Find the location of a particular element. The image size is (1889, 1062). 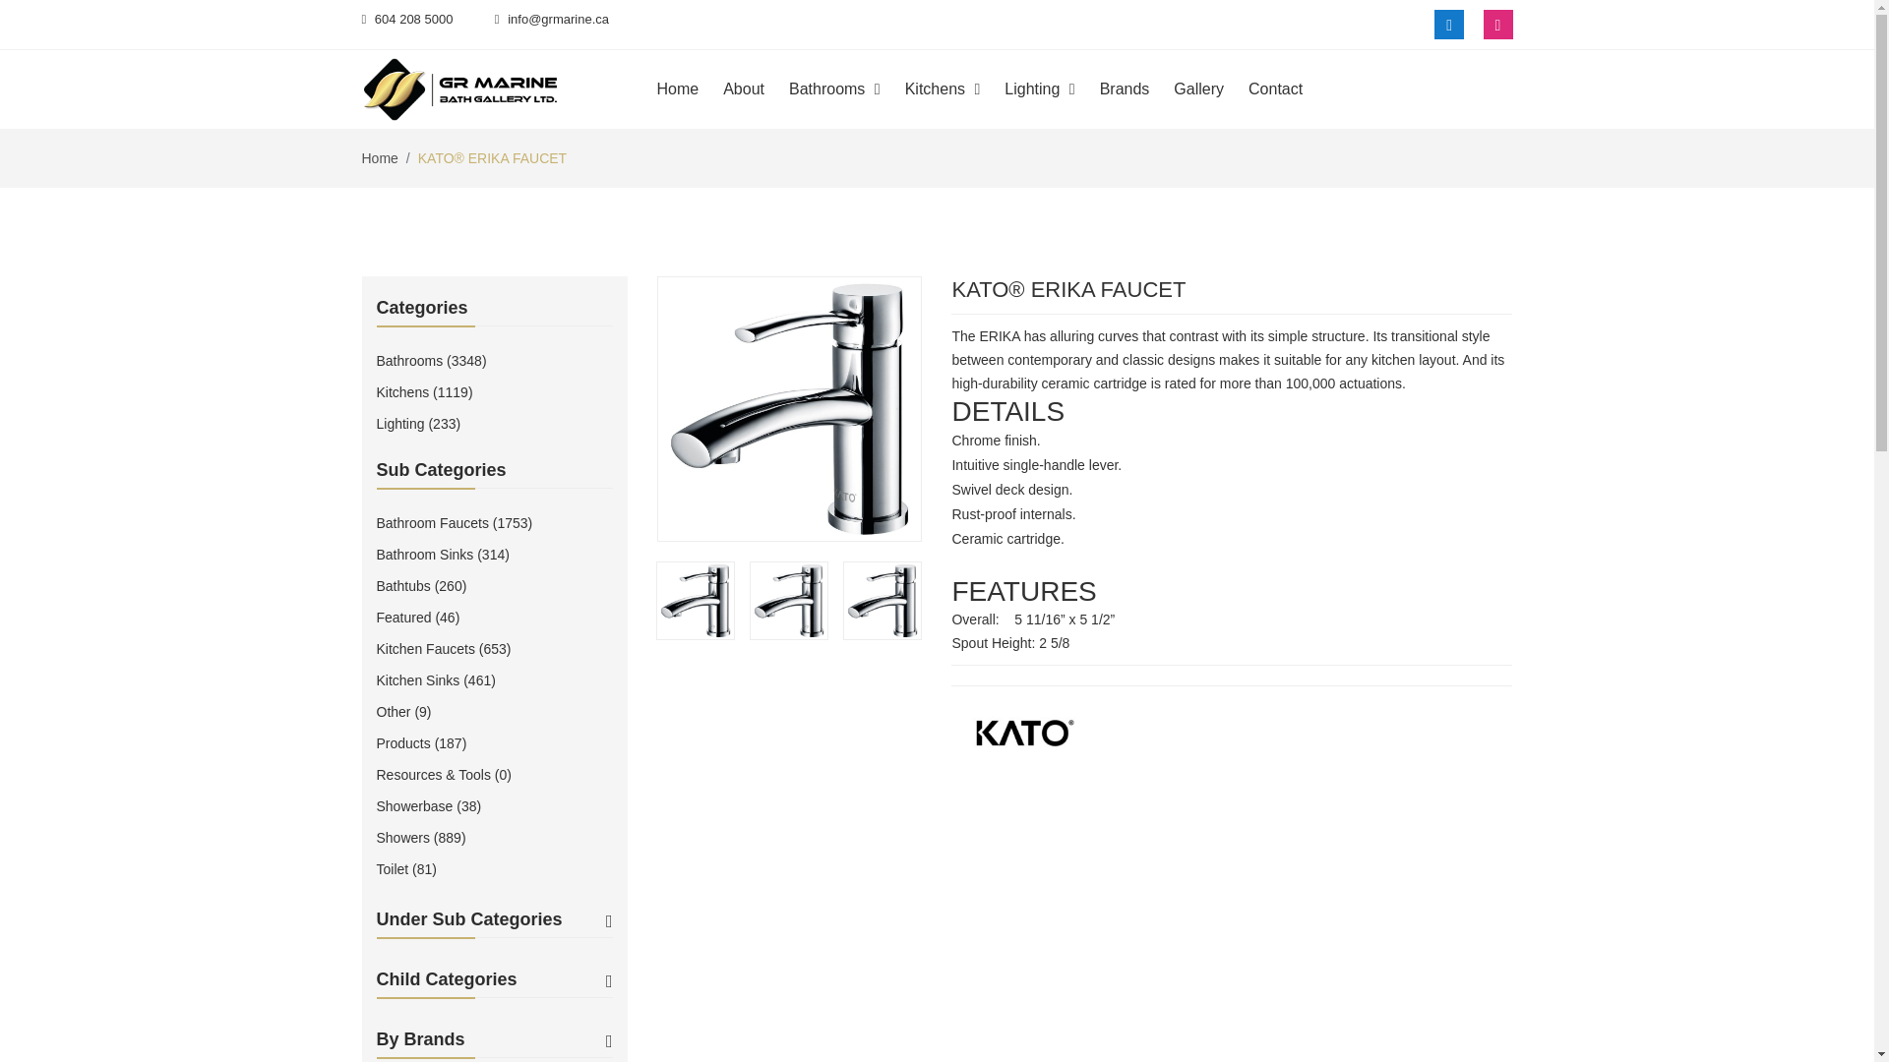

Bathrooms is located at coordinates (844, 88).